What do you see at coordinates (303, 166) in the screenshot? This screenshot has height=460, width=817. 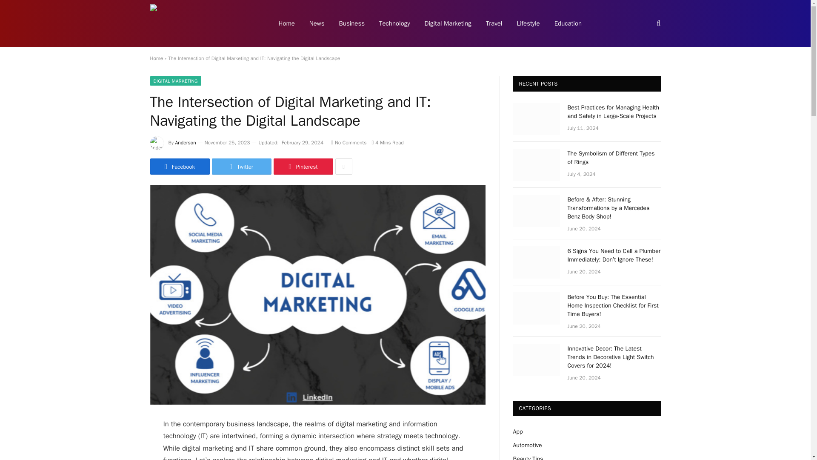 I see `Pinterest` at bounding box center [303, 166].